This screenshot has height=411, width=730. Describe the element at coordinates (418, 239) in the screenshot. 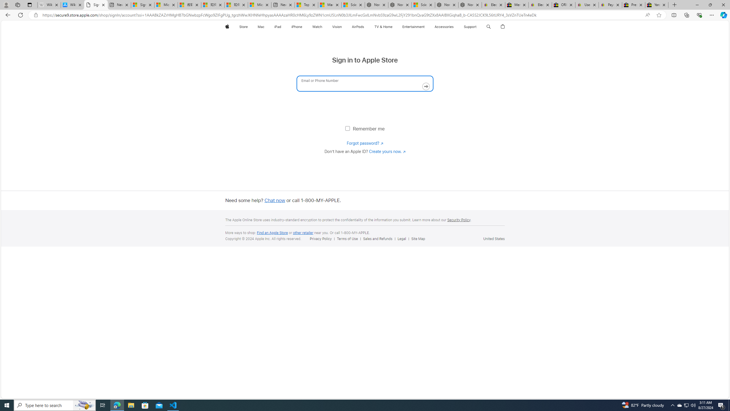

I see `Site Map` at that location.